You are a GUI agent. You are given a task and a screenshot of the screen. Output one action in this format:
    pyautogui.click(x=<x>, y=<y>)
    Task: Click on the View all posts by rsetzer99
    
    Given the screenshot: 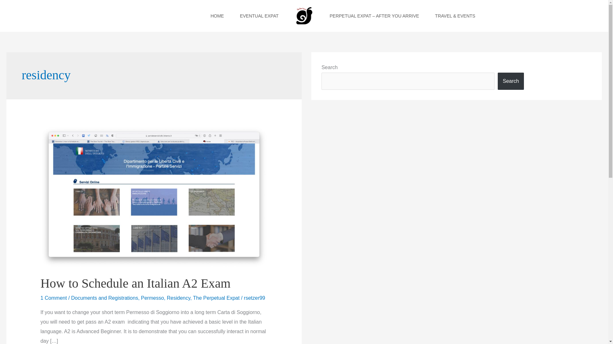 What is the action you would take?
    pyautogui.click(x=255, y=297)
    